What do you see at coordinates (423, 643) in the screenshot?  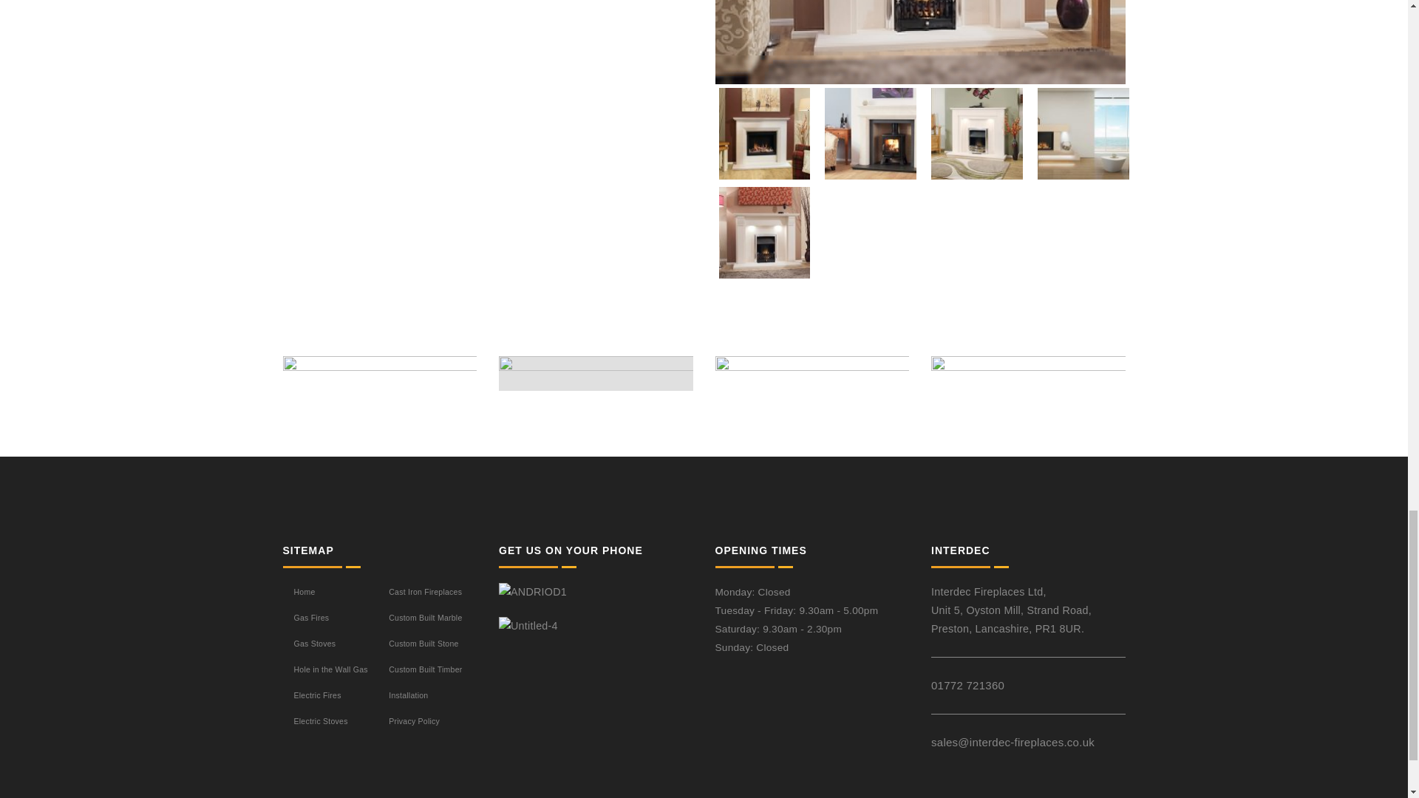 I see `Custom Built Stone` at bounding box center [423, 643].